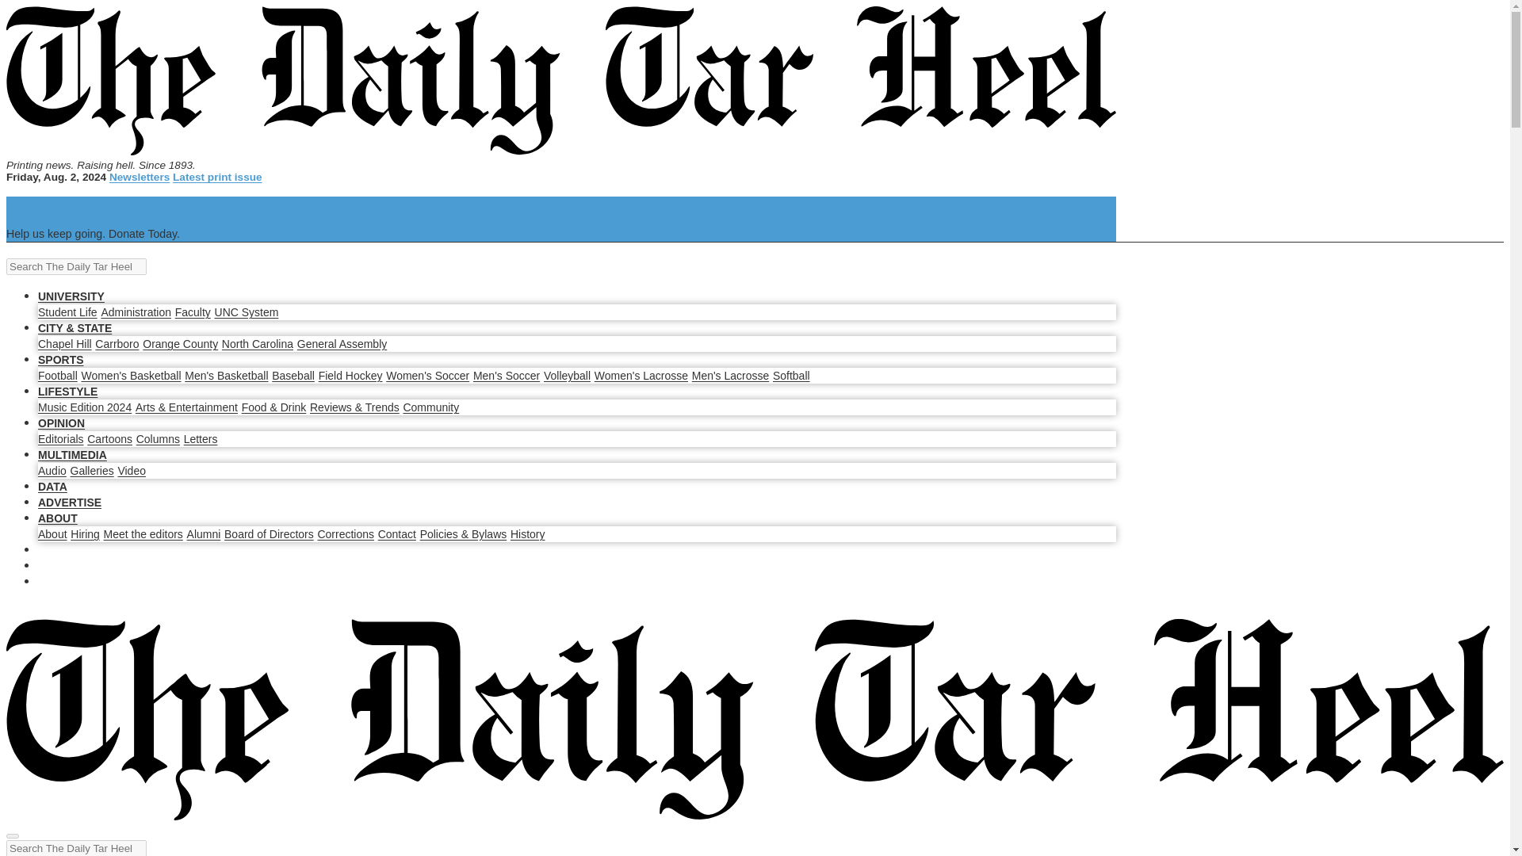 This screenshot has width=1522, height=856. What do you see at coordinates (57, 375) in the screenshot?
I see `Football` at bounding box center [57, 375].